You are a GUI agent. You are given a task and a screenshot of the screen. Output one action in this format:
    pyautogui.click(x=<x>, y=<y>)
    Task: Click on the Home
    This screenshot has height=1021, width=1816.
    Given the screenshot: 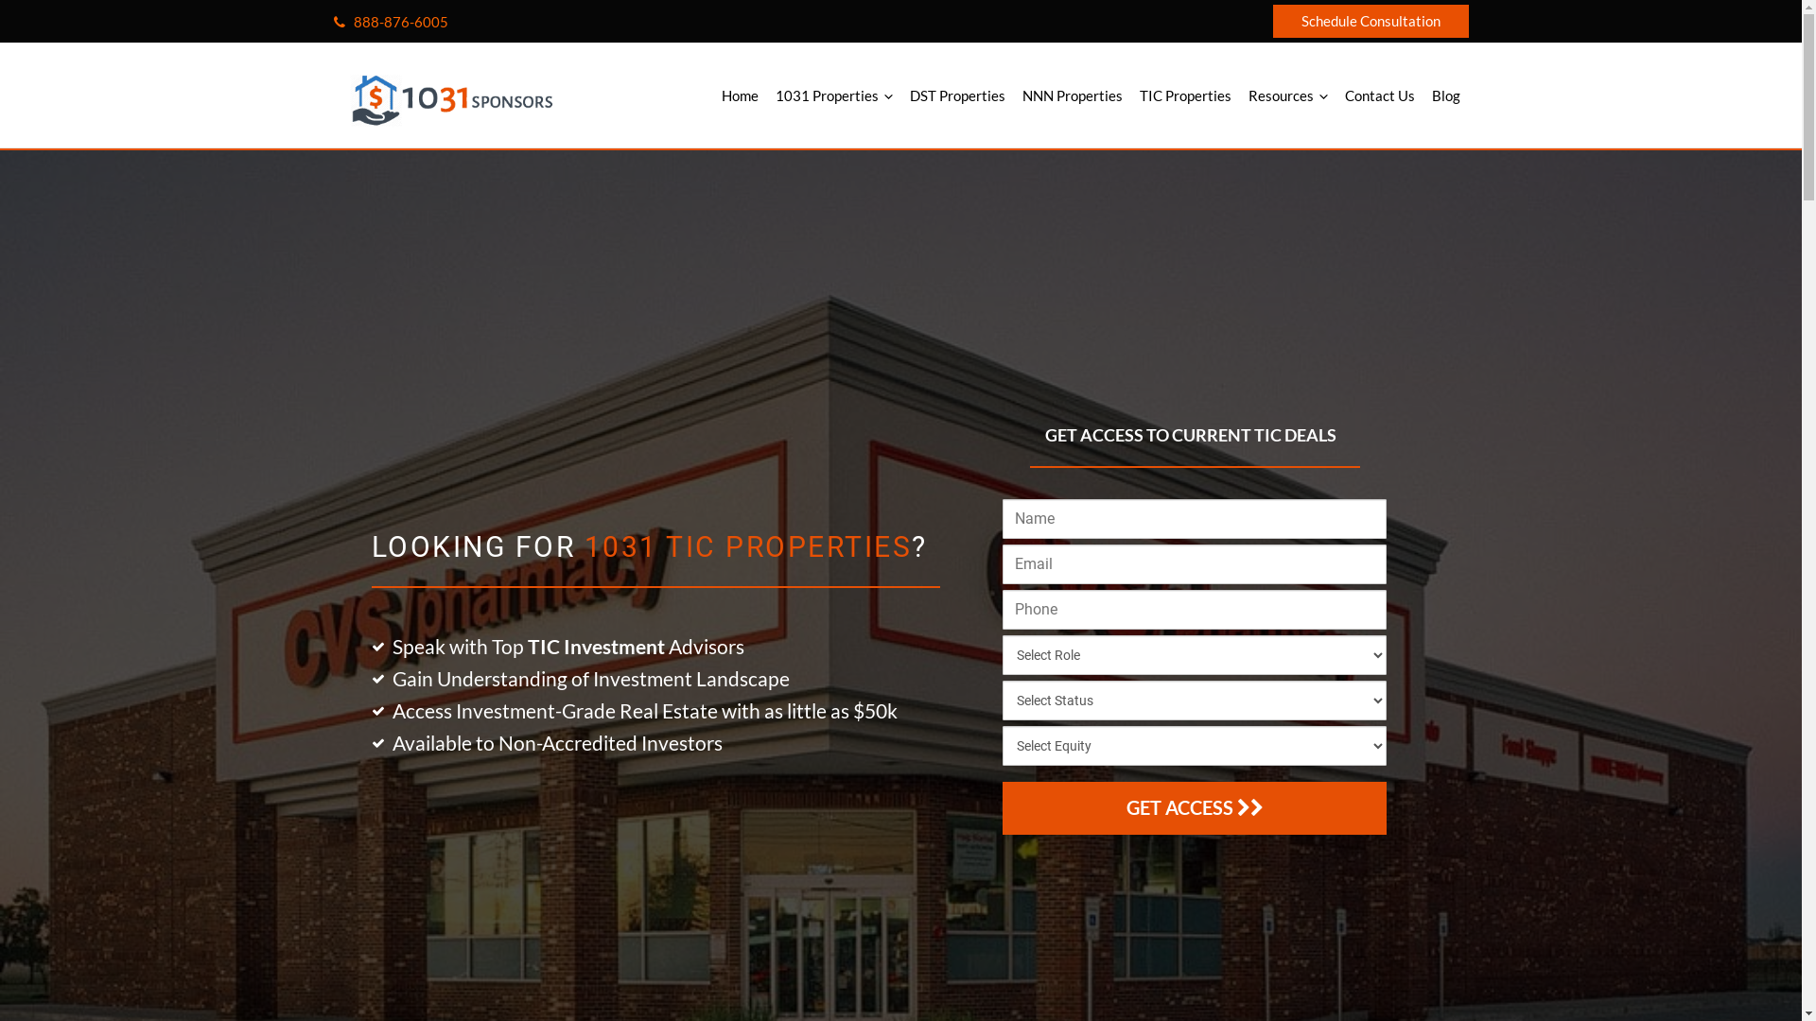 What is the action you would take?
    pyautogui.click(x=740, y=95)
    